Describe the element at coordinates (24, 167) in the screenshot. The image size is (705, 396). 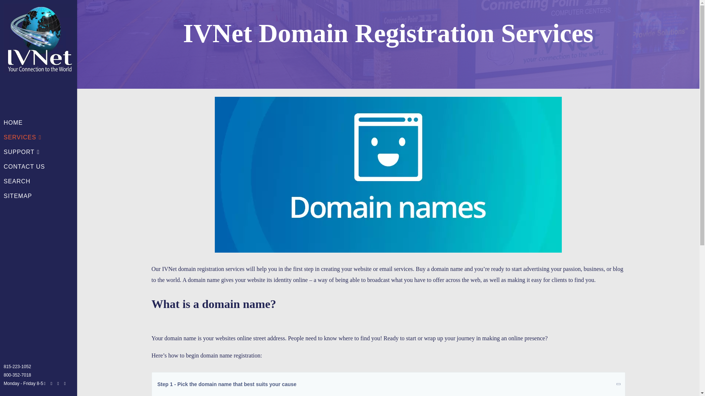
I see `CONTACT US` at that location.